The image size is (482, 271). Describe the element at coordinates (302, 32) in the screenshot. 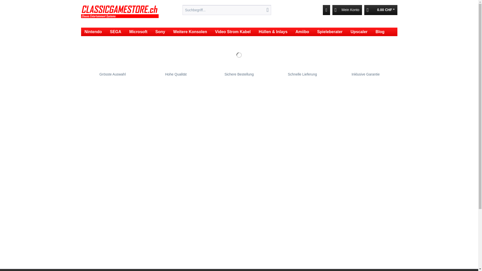

I see `Amiibo` at that location.